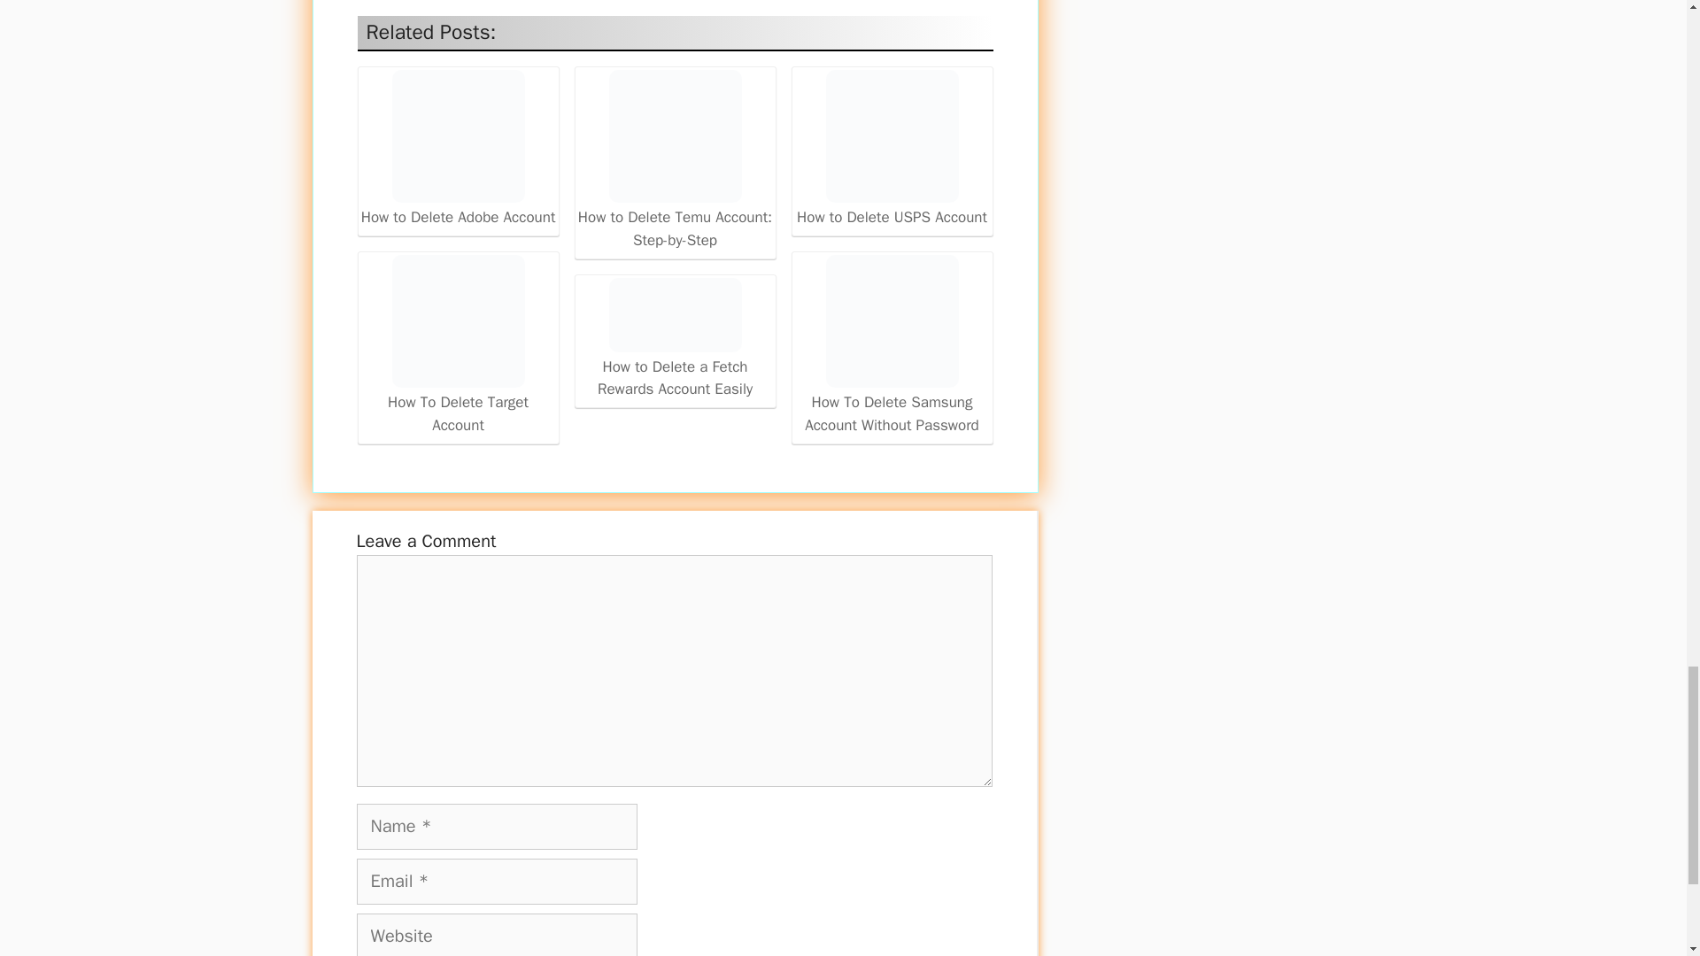  What do you see at coordinates (458, 150) in the screenshot?
I see `How to Delete Adobe Account` at bounding box center [458, 150].